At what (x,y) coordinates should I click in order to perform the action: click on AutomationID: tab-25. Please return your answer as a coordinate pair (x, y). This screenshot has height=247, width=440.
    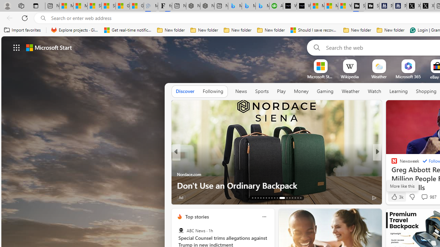
    Looking at the image, I should click on (289, 198).